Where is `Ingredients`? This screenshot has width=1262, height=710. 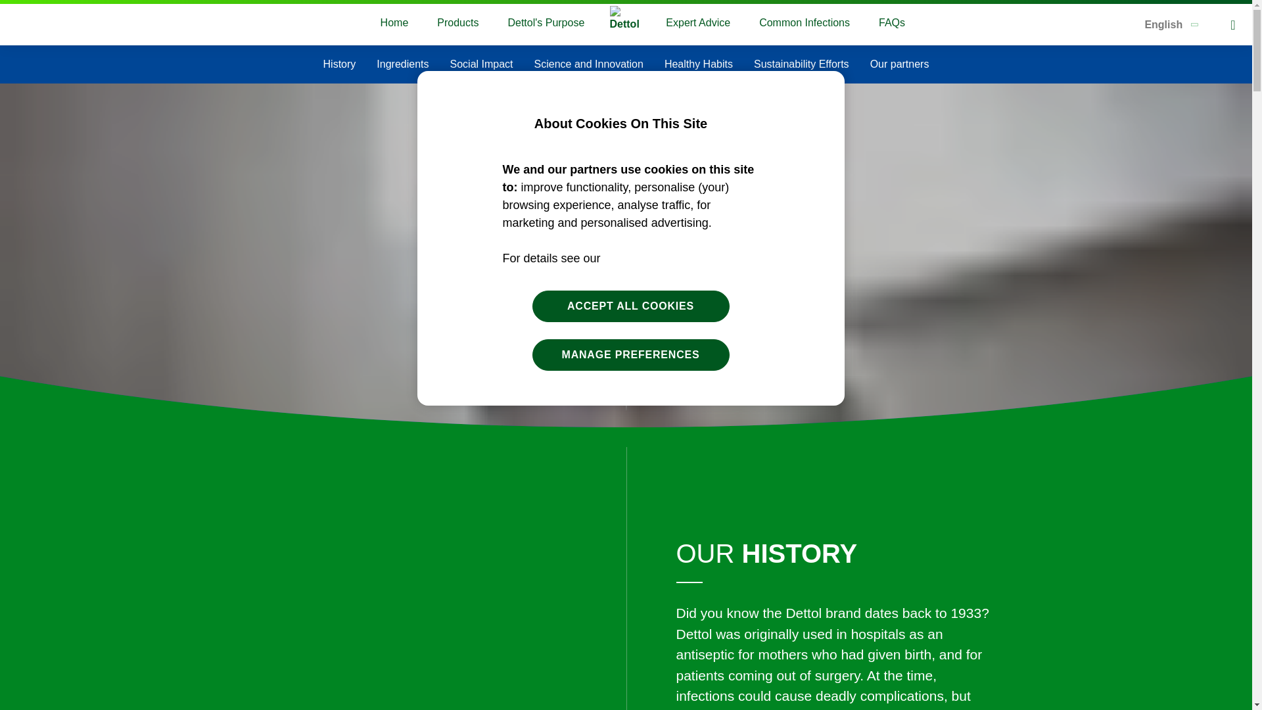
Ingredients is located at coordinates (402, 64).